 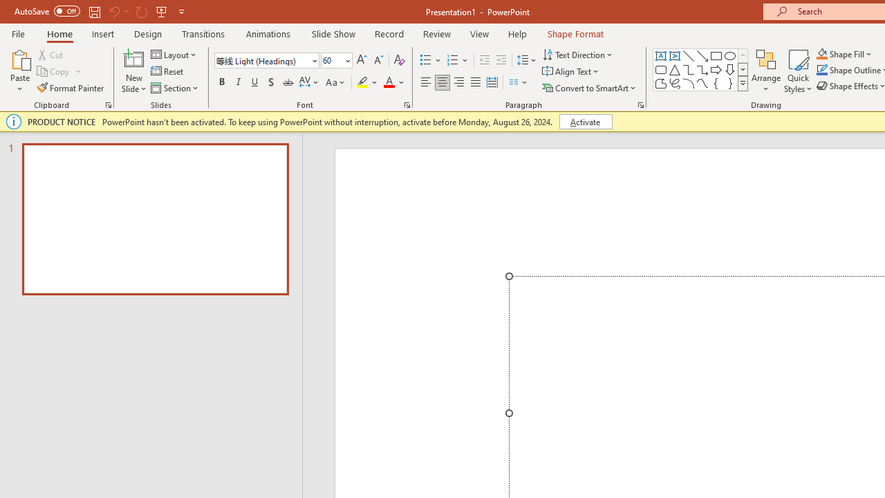 I want to click on Cut, so click(x=51, y=54).